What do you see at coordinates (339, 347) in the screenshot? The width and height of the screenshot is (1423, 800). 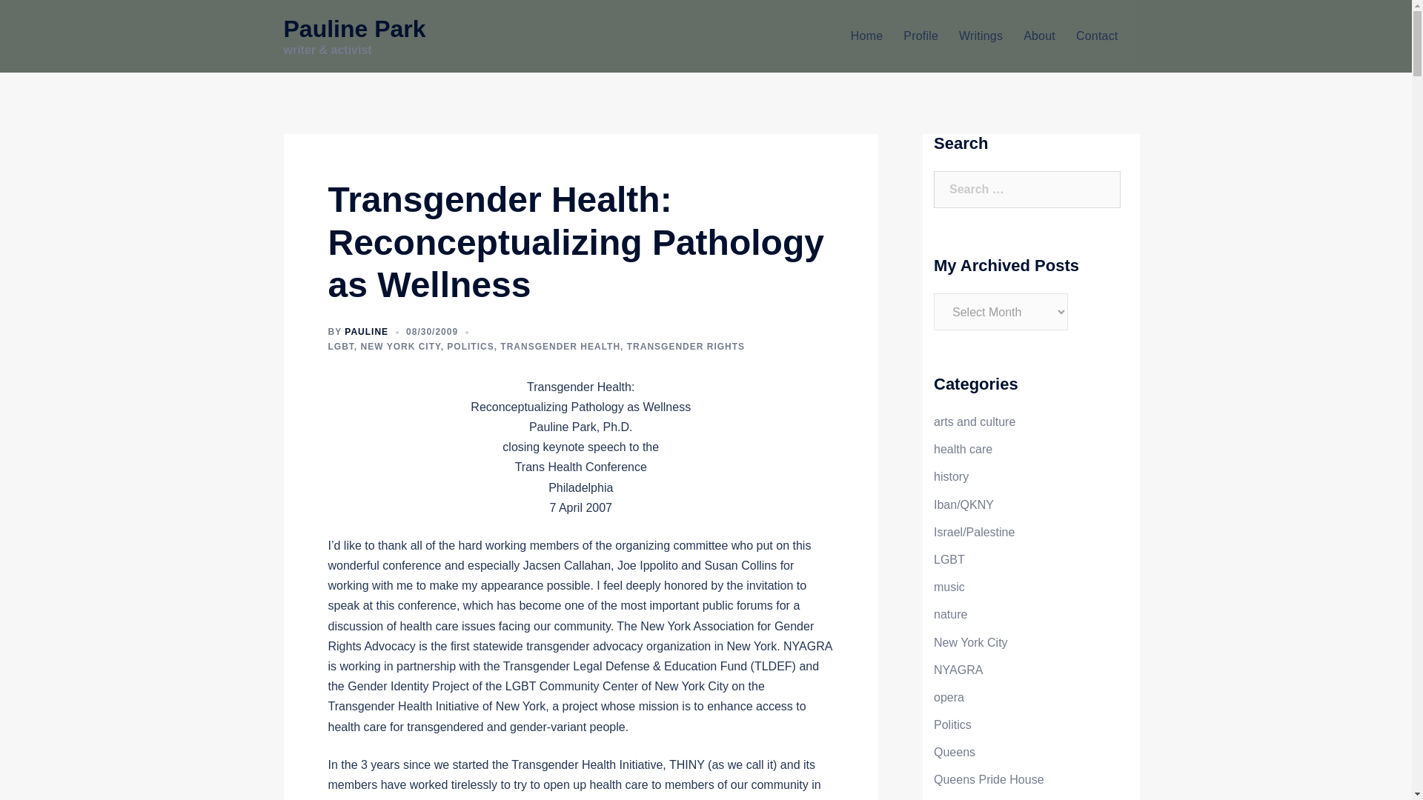 I see `LGBT` at bounding box center [339, 347].